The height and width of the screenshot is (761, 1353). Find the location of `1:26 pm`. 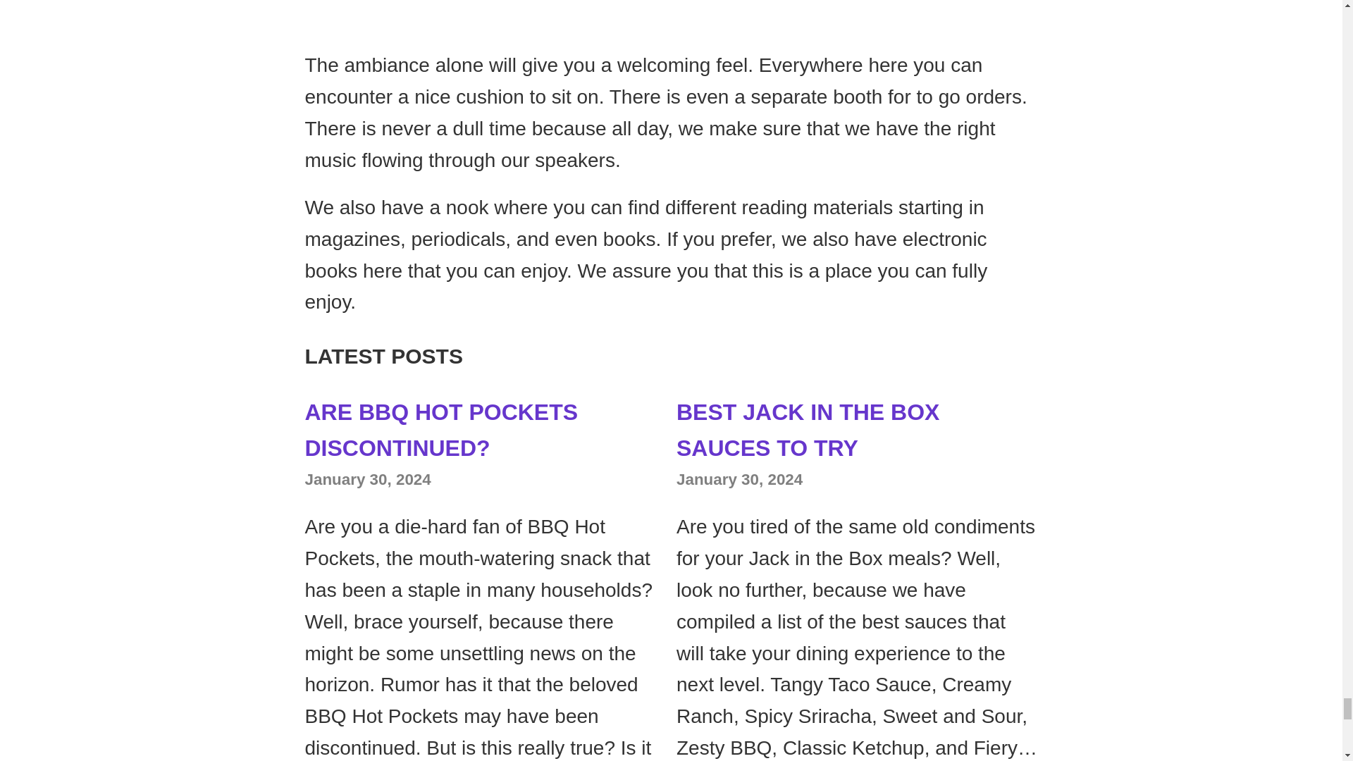

1:26 pm is located at coordinates (739, 479).